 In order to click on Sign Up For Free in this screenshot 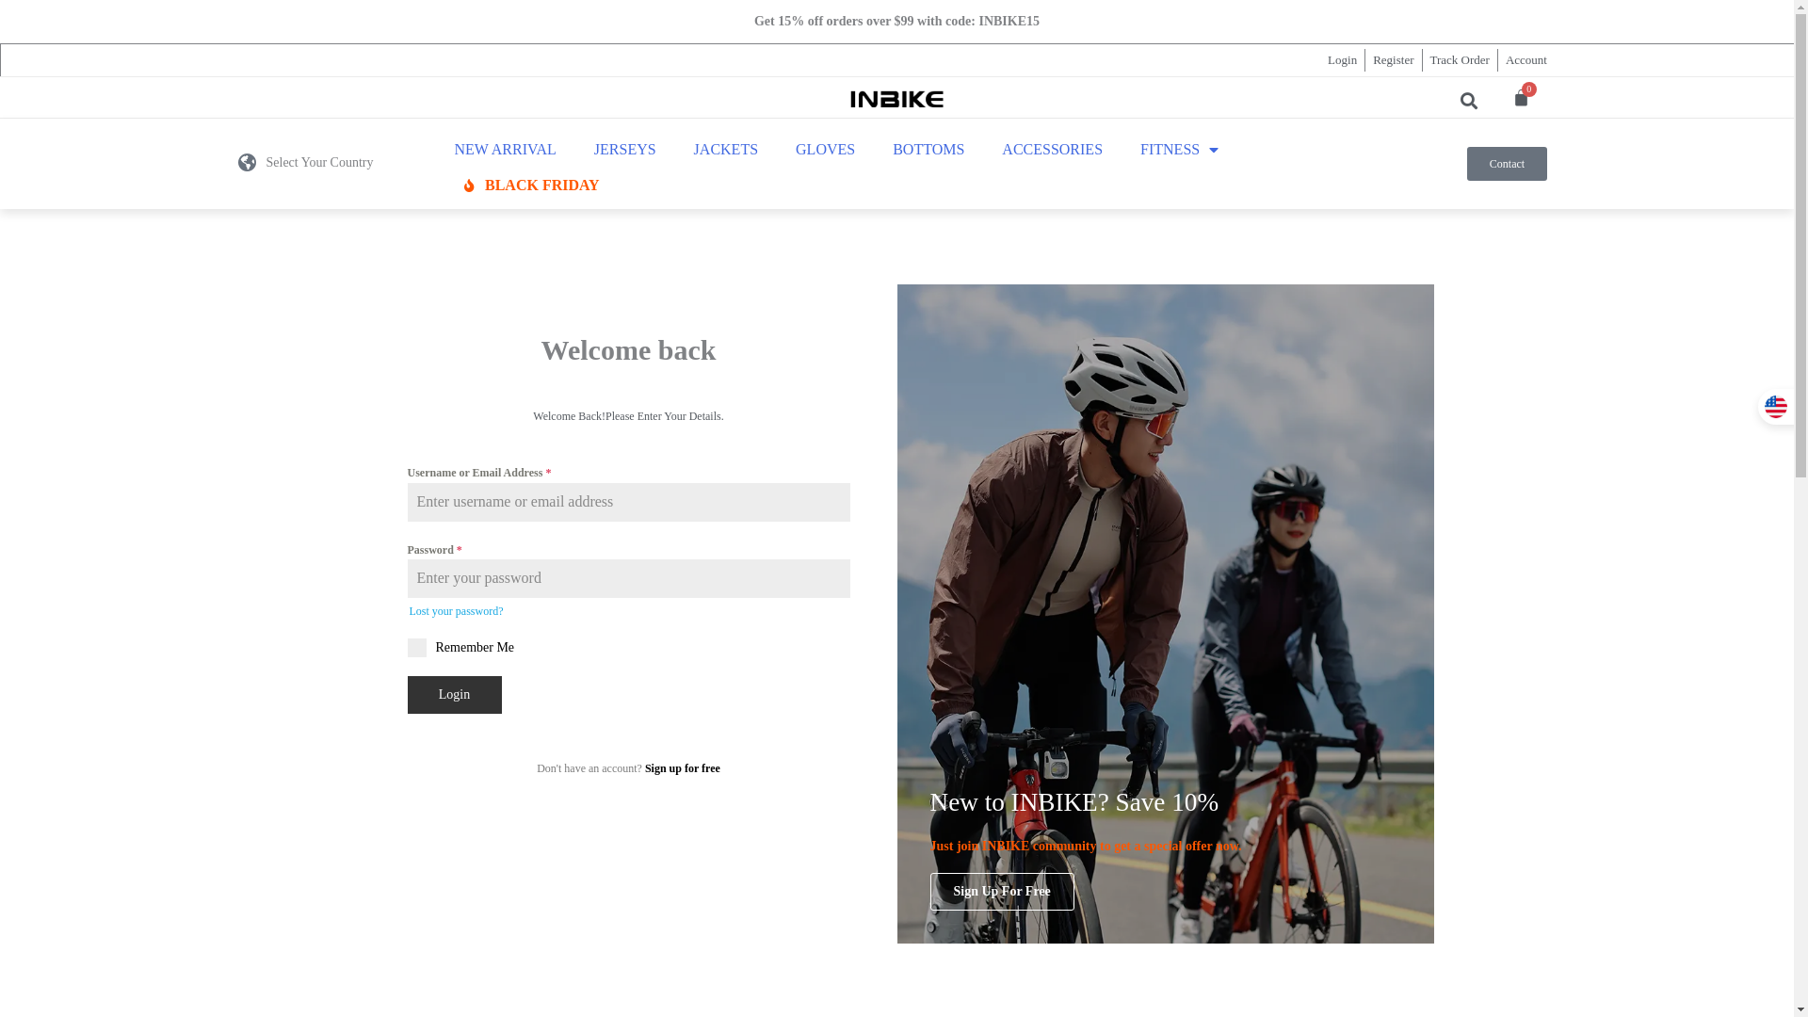, I will do `click(1002, 892)`.